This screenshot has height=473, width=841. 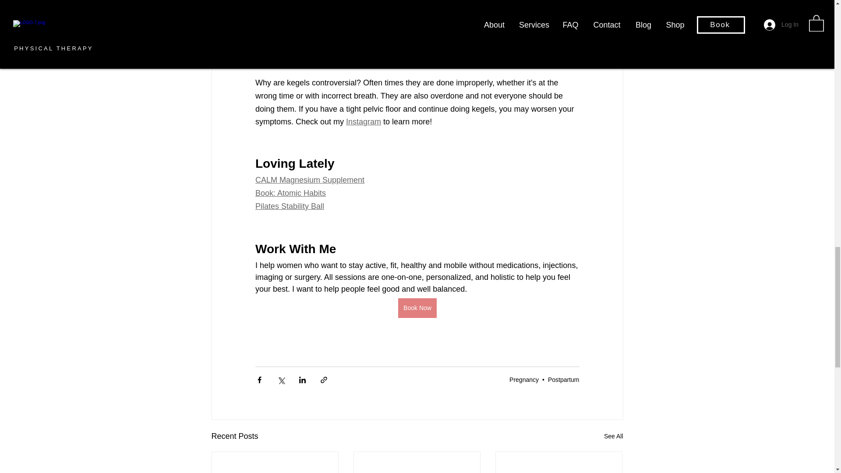 I want to click on Instagram, so click(x=363, y=122).